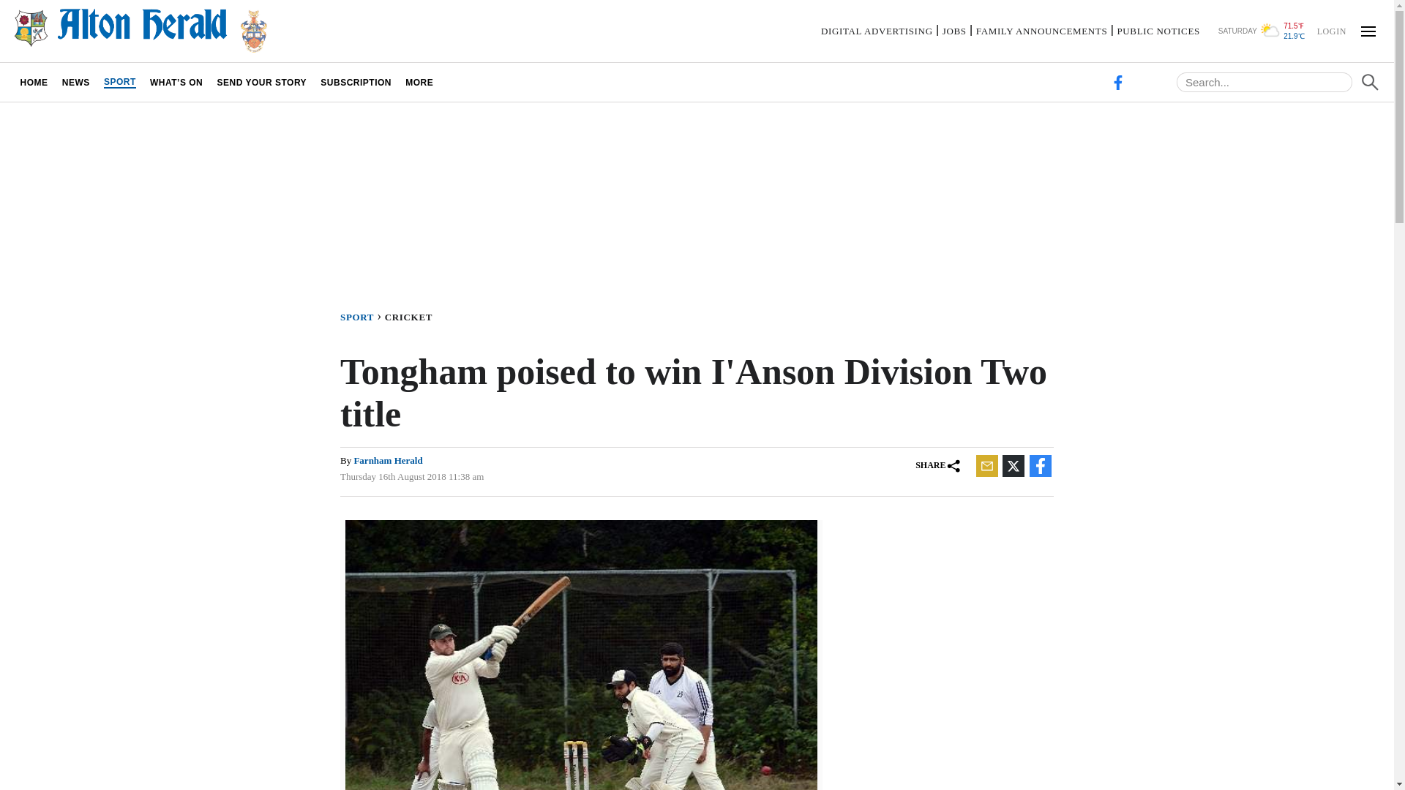  I want to click on CRICKET, so click(411, 316).